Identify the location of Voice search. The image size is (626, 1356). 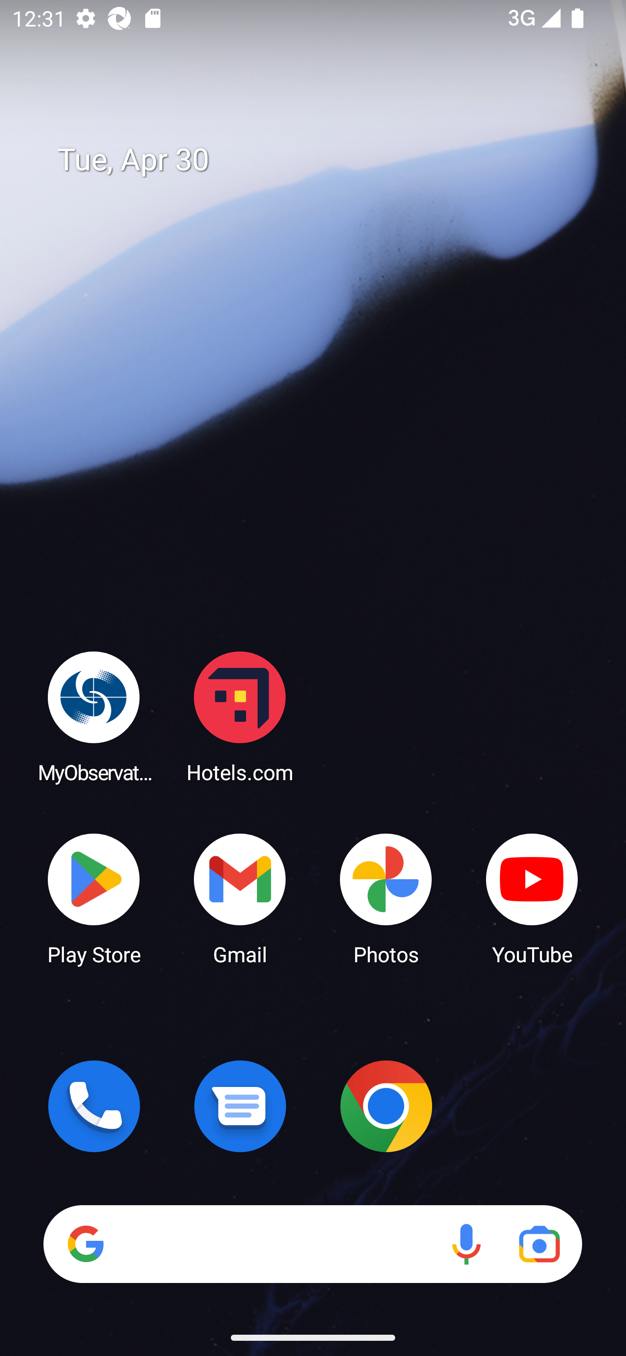
(466, 1244).